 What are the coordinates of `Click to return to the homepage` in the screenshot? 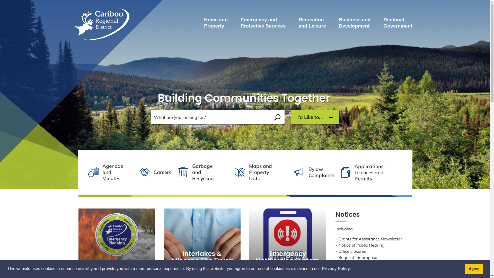 It's located at (104, 22).